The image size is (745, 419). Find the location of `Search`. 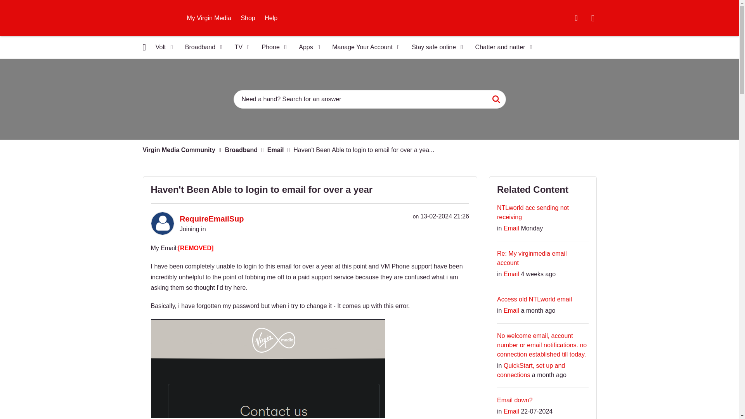

Search is located at coordinates (369, 99).